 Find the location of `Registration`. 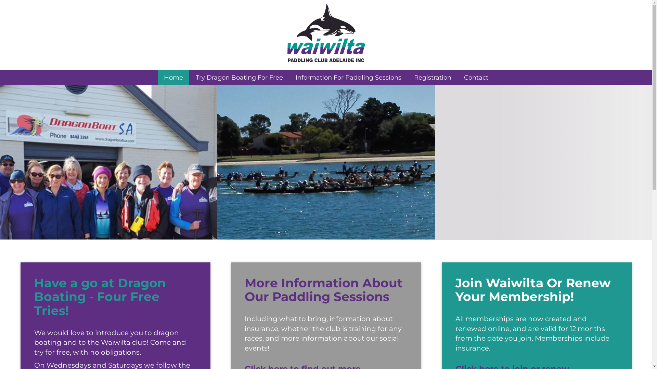

Registration is located at coordinates (433, 78).